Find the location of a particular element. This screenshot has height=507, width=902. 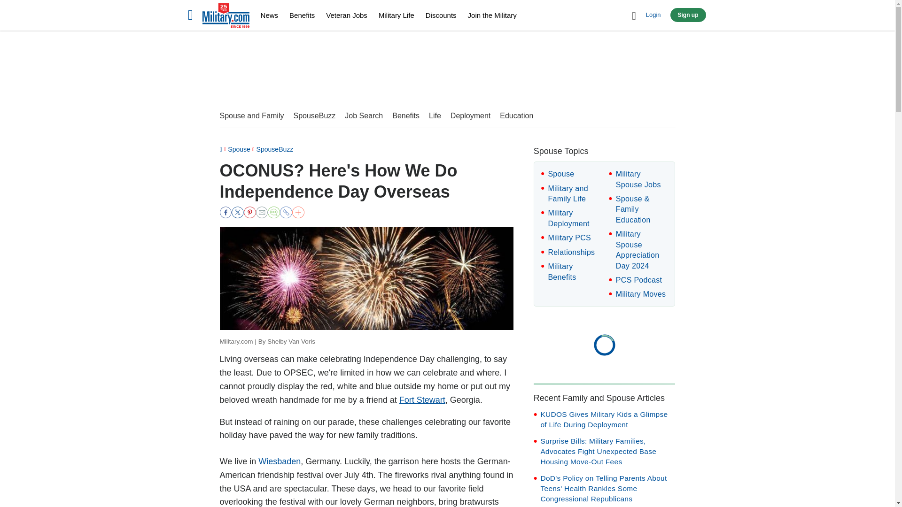

Military Life is located at coordinates (397, 15).